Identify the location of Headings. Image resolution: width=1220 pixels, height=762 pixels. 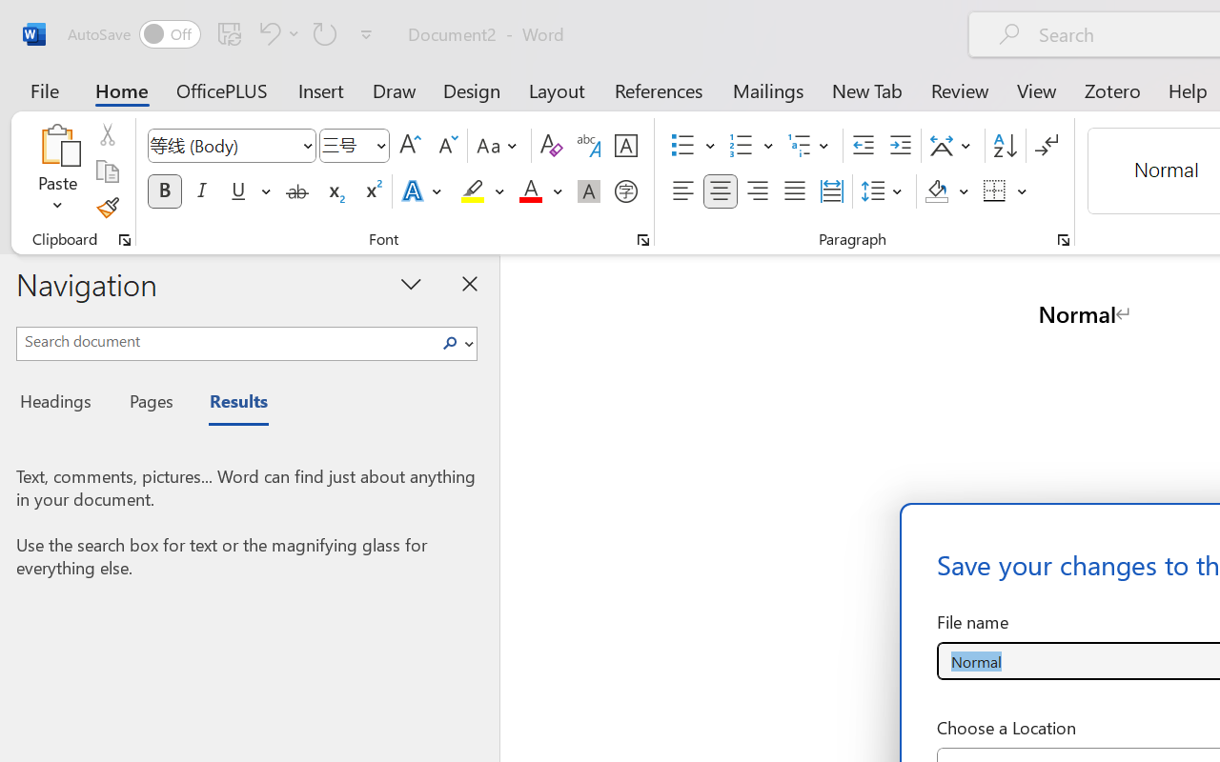
(61, 404).